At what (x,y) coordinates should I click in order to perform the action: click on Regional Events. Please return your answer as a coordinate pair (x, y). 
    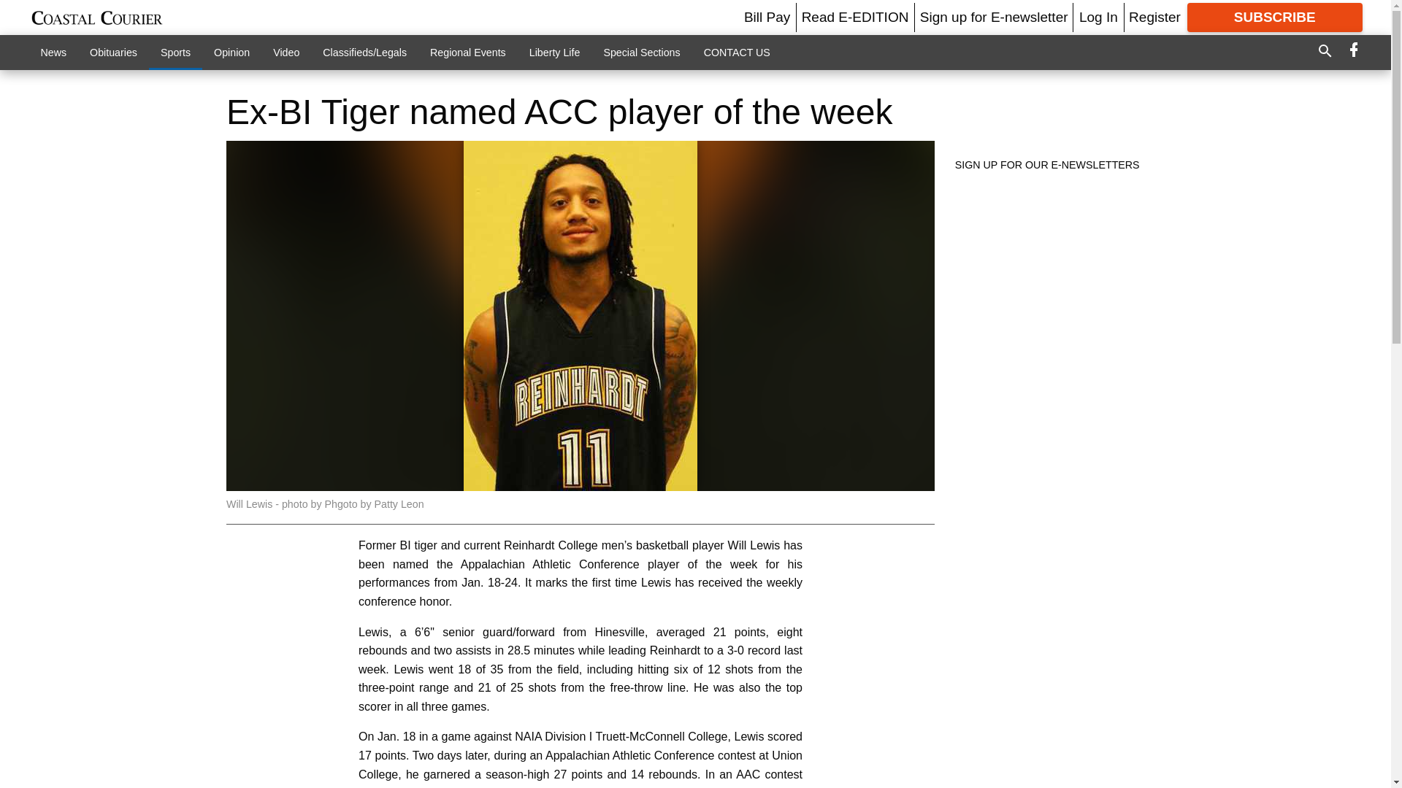
    Looking at the image, I should click on (467, 52).